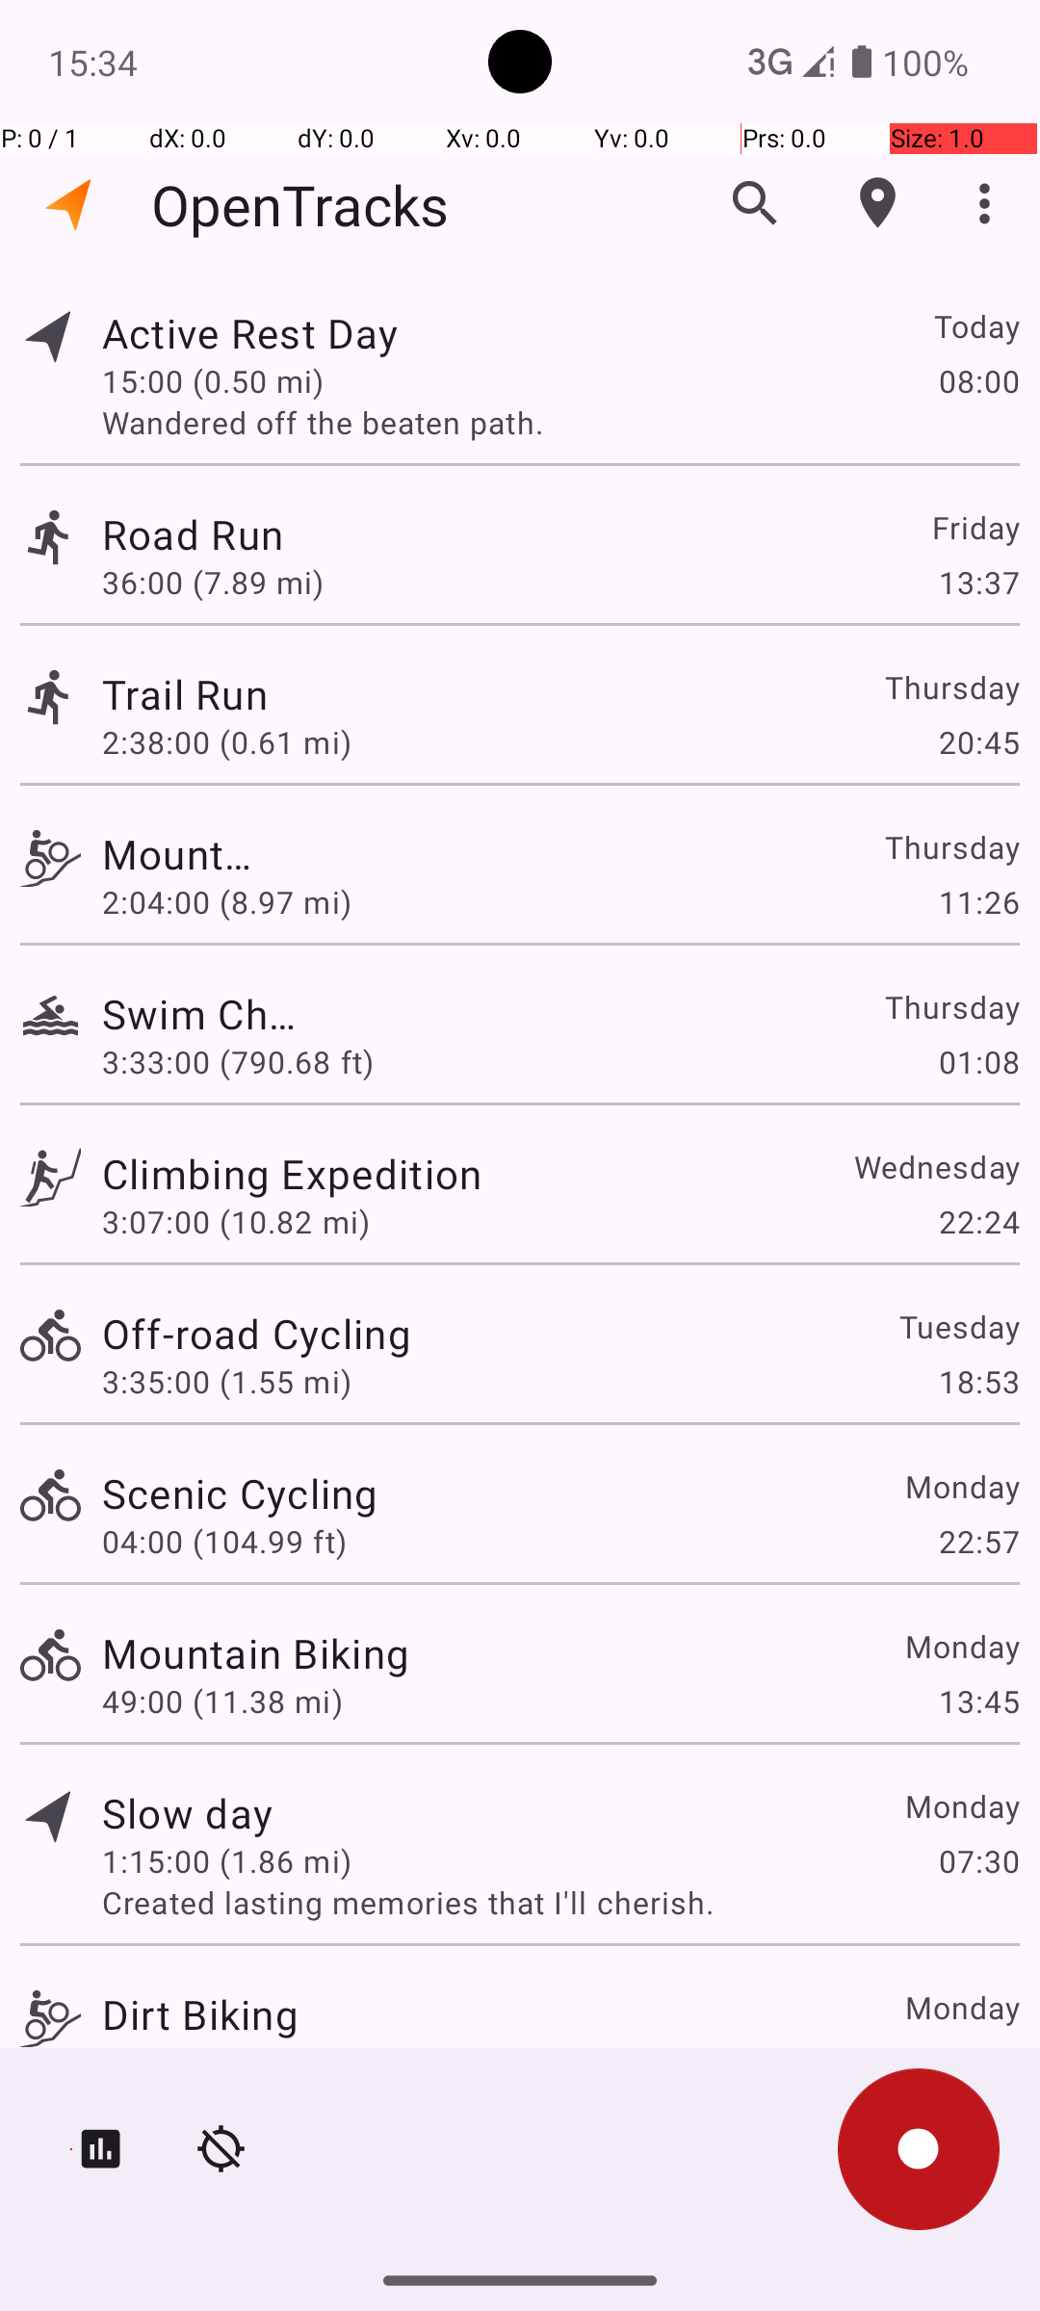  I want to click on 22:24, so click(978, 1221).